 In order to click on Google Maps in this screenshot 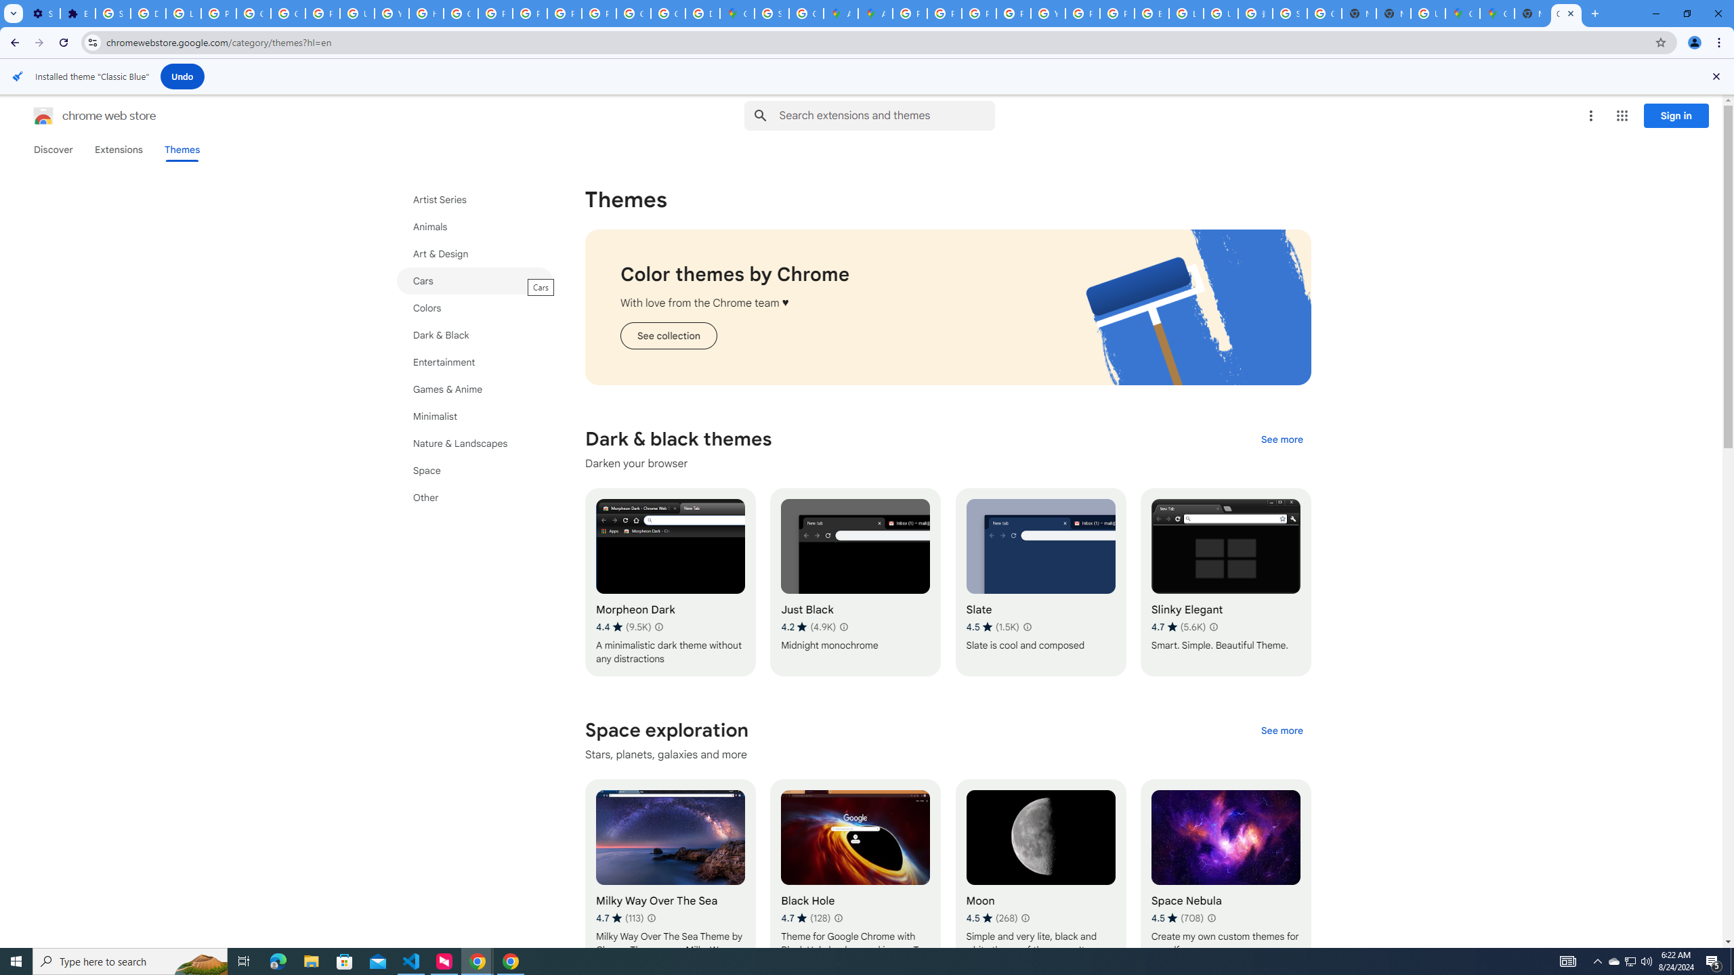, I will do `click(1497, 14)`.